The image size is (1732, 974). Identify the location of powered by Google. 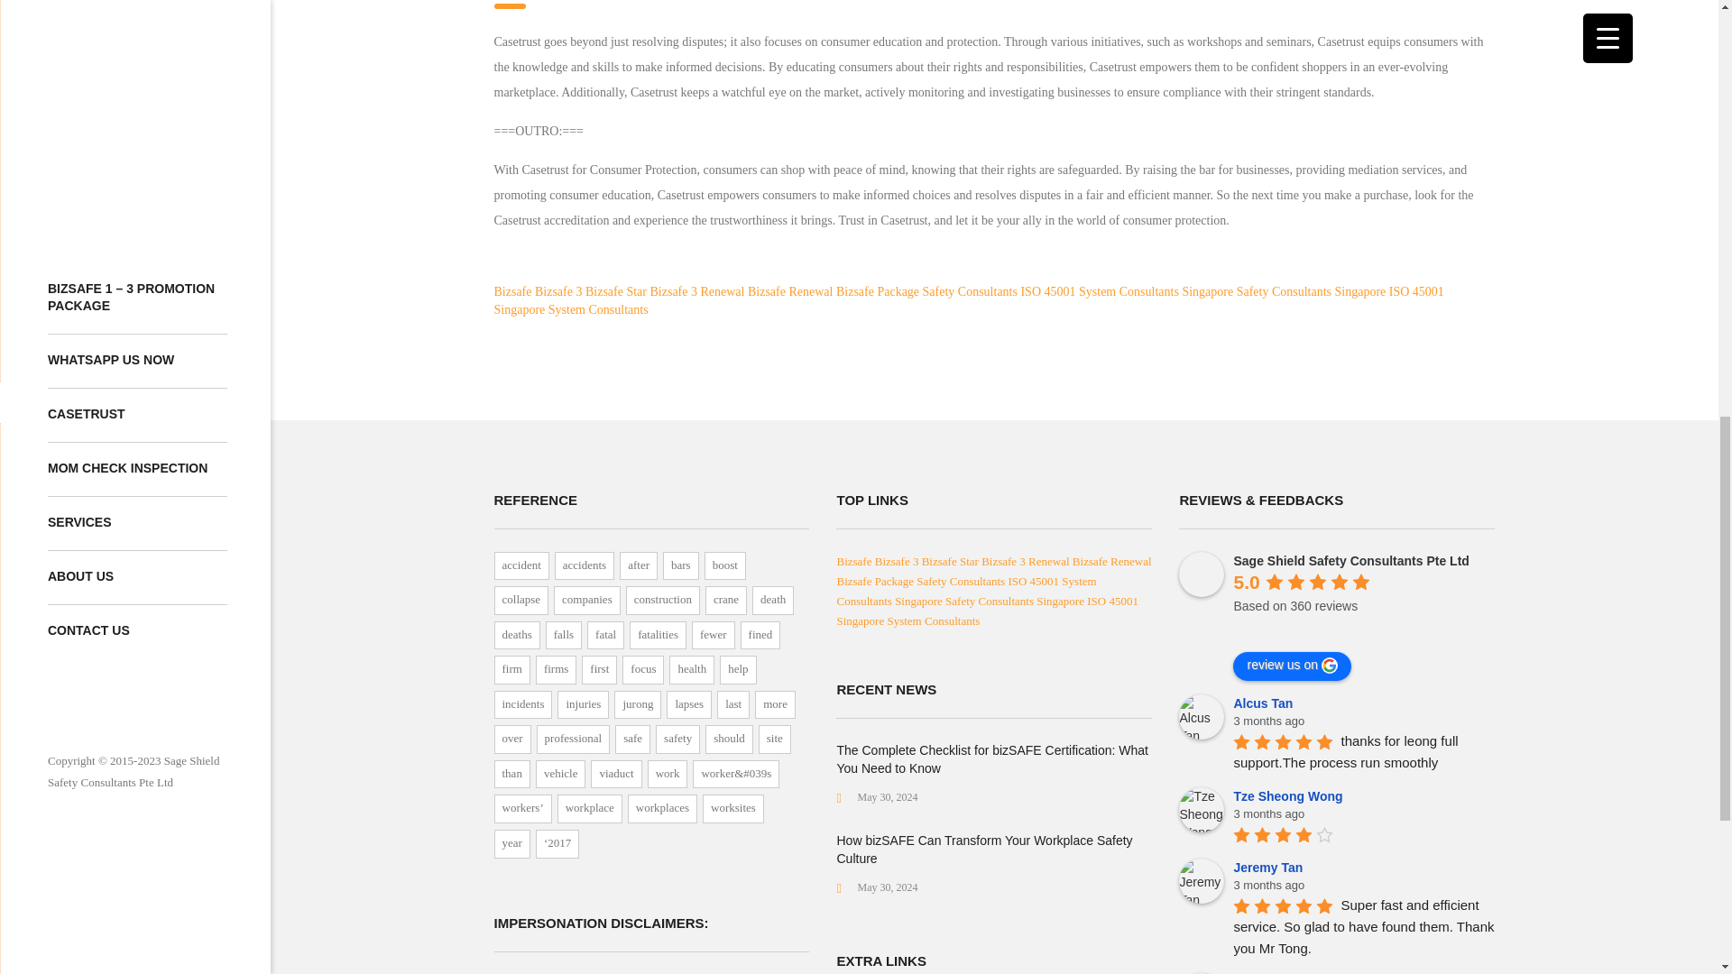
(1298, 628).